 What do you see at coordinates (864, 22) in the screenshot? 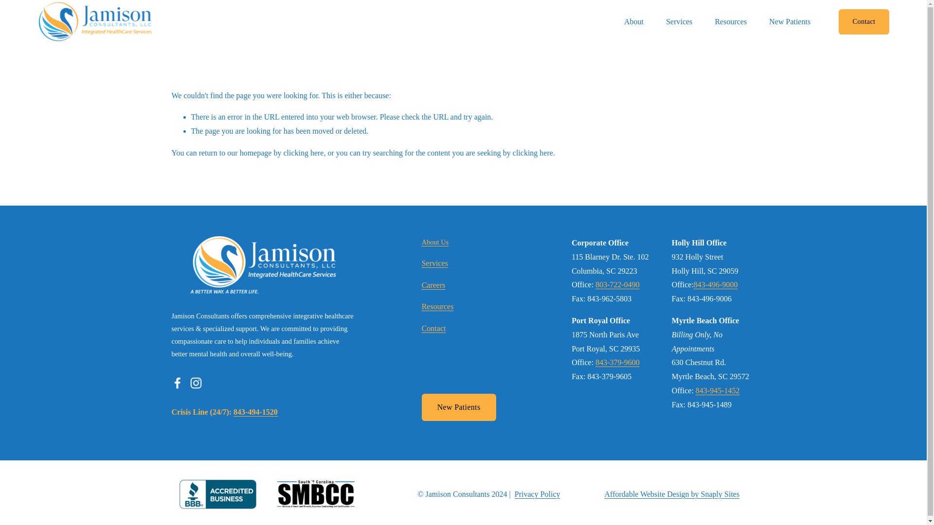
I see `Contact` at bounding box center [864, 22].